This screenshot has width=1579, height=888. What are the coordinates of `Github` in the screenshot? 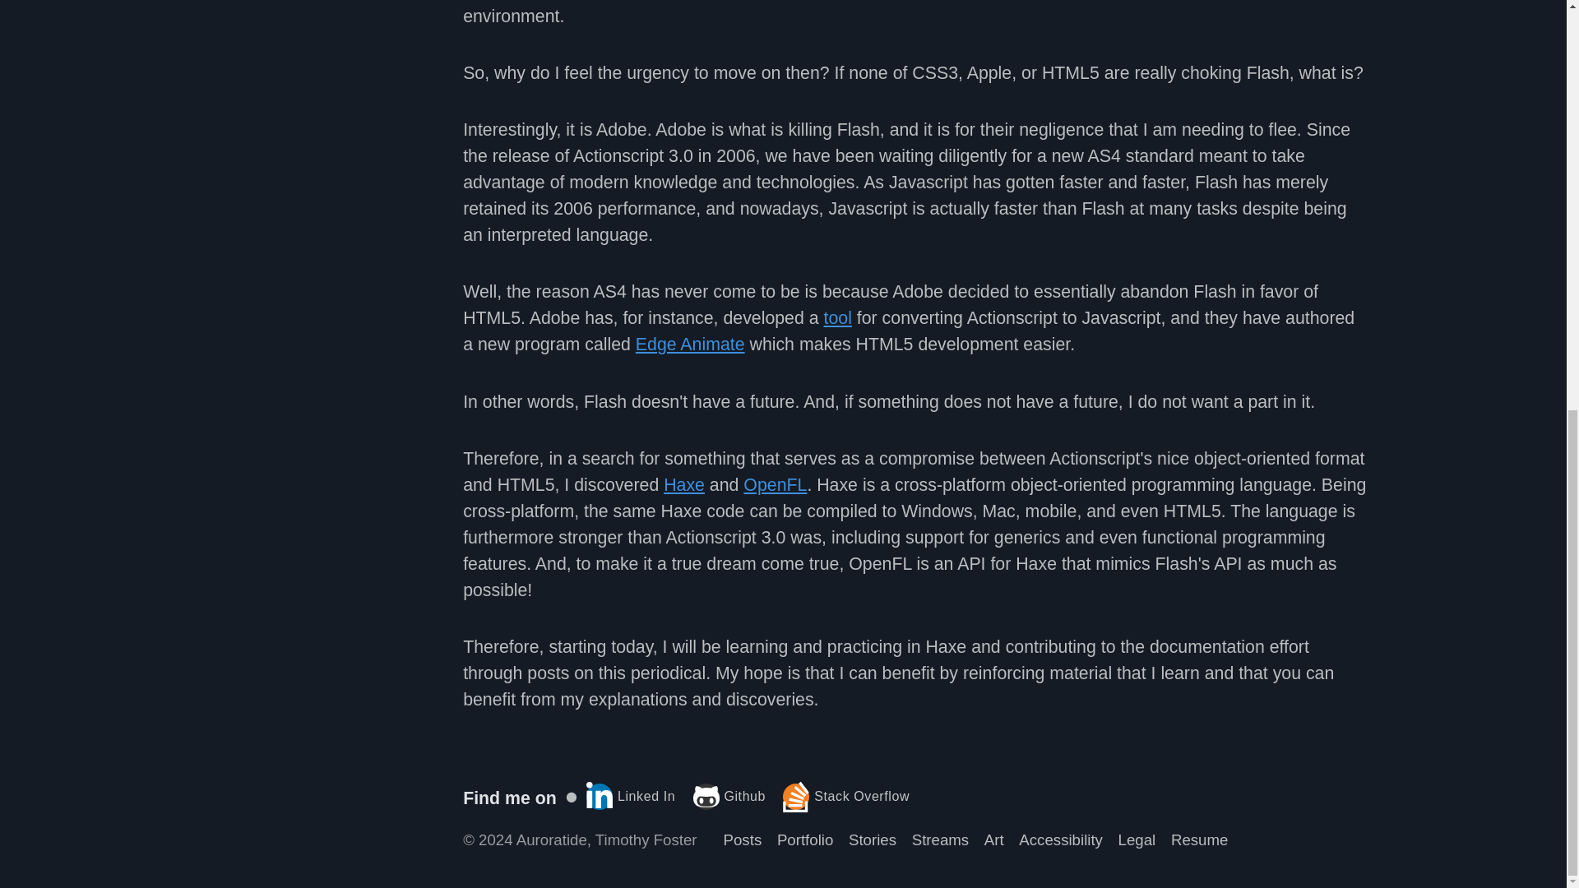 It's located at (729, 796).